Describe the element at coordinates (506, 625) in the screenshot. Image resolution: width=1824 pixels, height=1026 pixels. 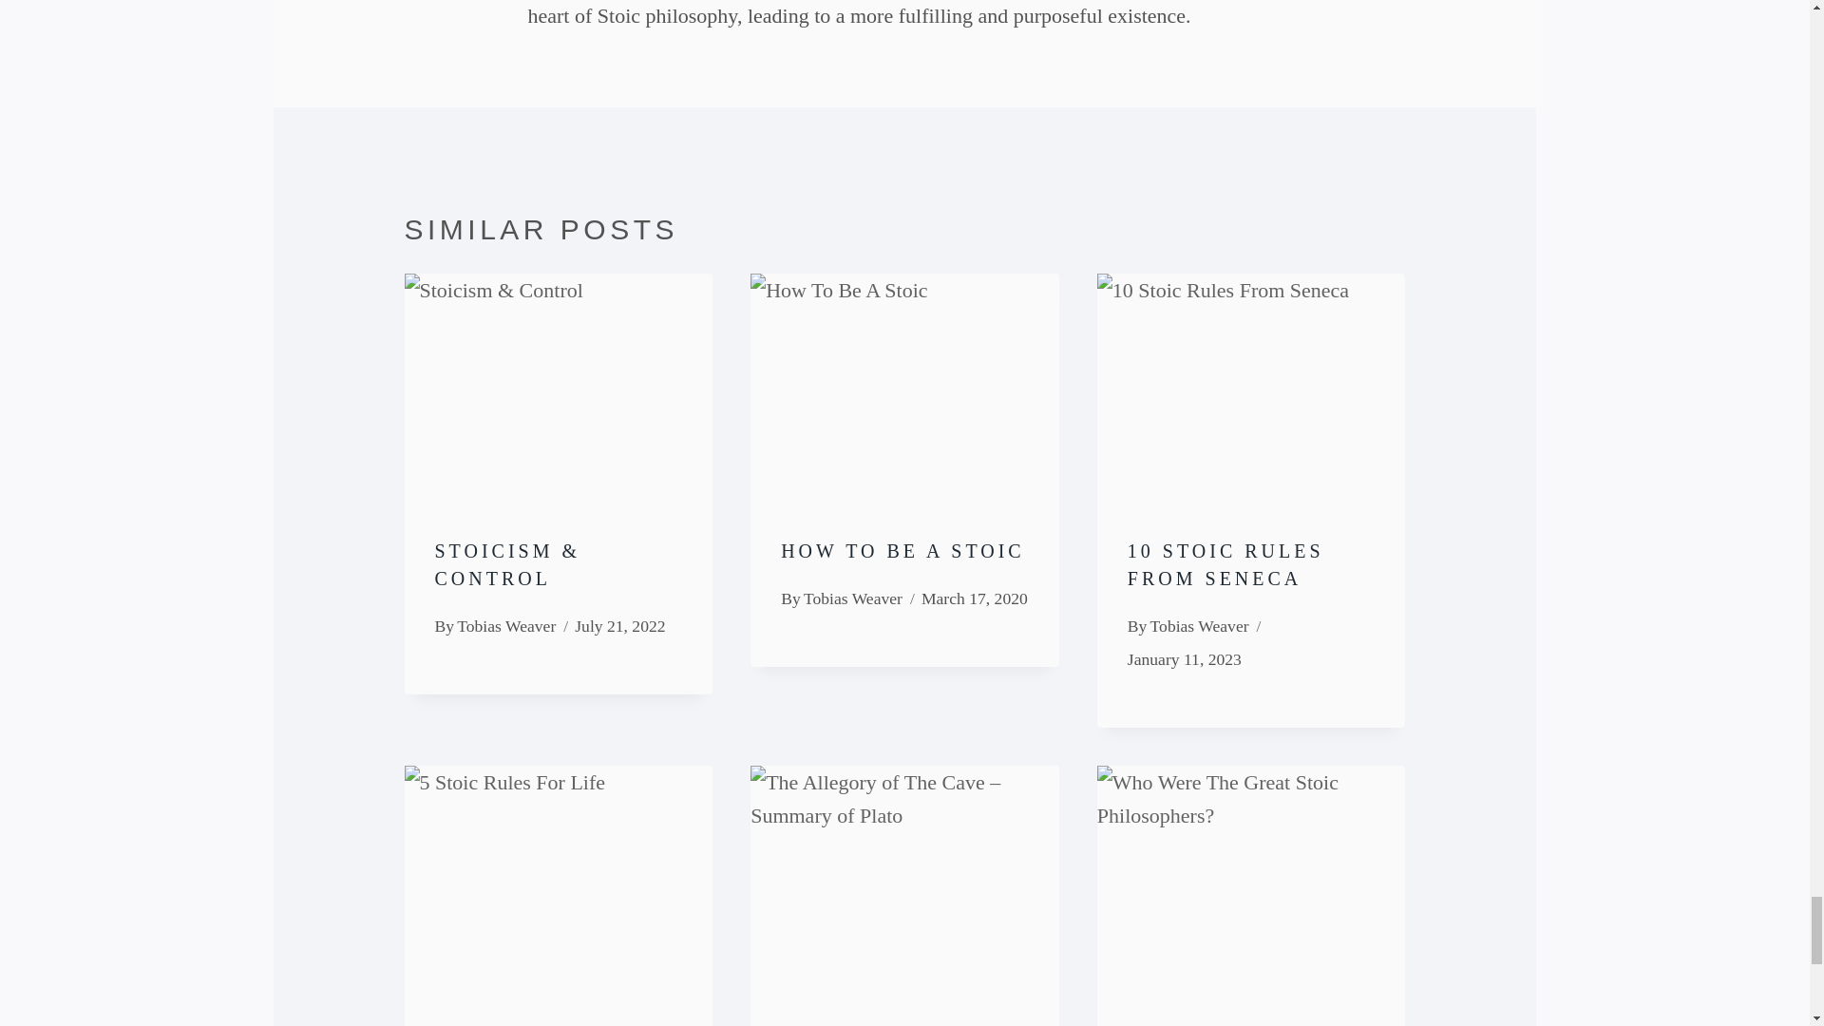
I see `Tobias Weaver` at that location.